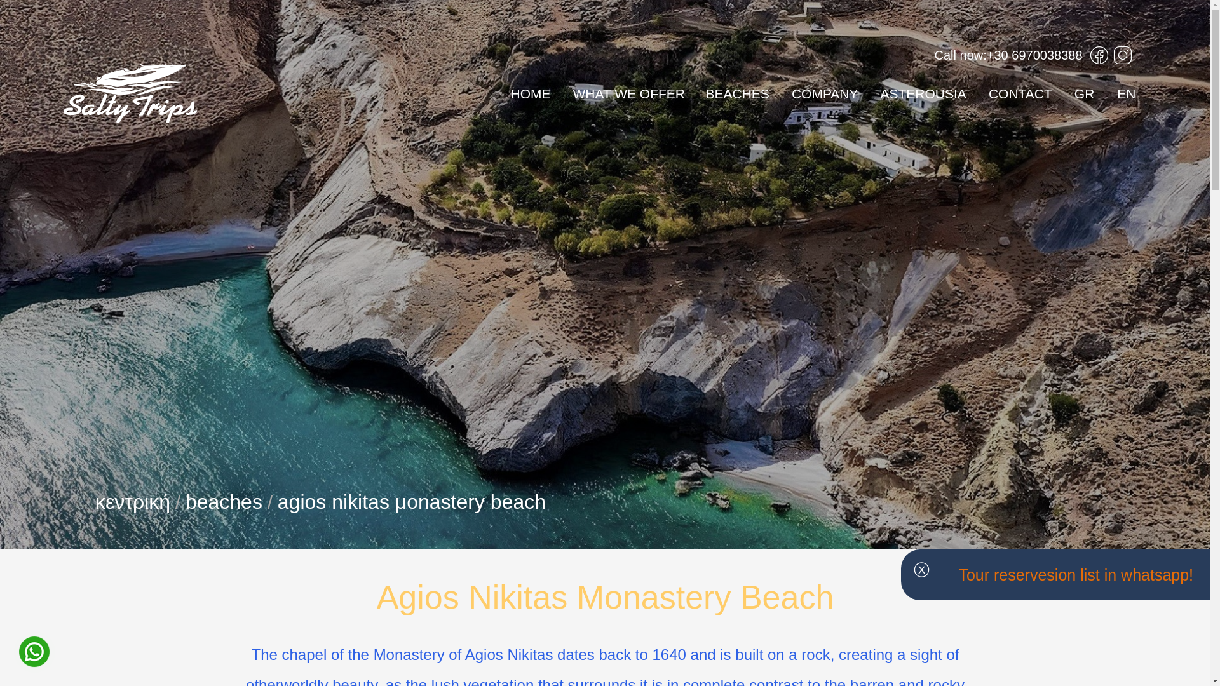 This screenshot has width=1220, height=686. What do you see at coordinates (1019, 93) in the screenshot?
I see `CONTACT` at bounding box center [1019, 93].